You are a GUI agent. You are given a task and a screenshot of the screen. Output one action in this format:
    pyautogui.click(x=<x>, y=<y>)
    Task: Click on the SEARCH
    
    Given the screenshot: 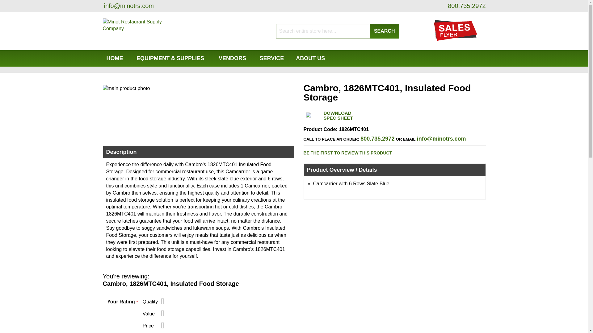 What is the action you would take?
    pyautogui.click(x=384, y=31)
    